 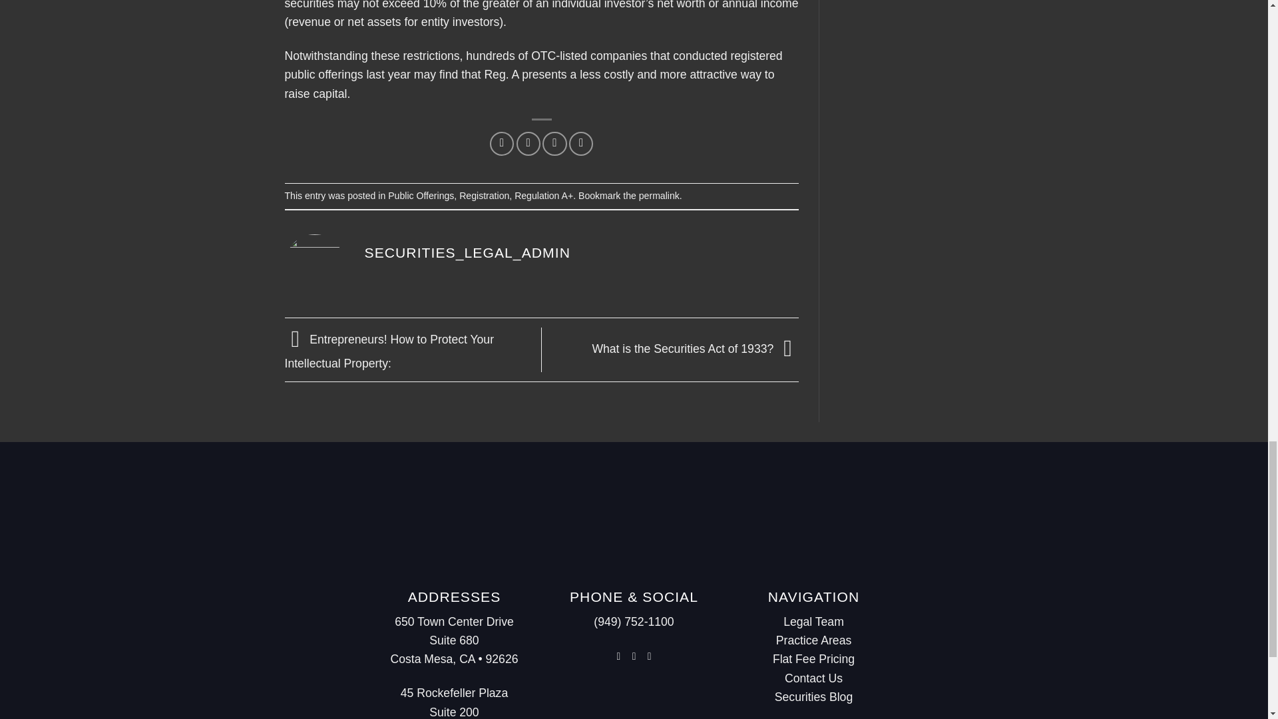 I want to click on Entrepreneurs! How to Protect Your Intellectual Property:, so click(x=390, y=352).